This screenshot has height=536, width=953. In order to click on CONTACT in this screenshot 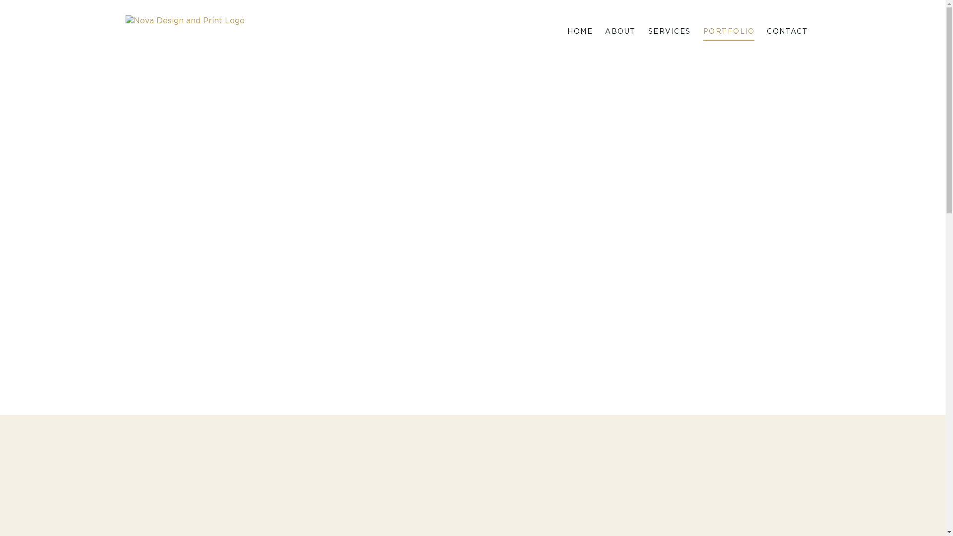, I will do `click(787, 32)`.